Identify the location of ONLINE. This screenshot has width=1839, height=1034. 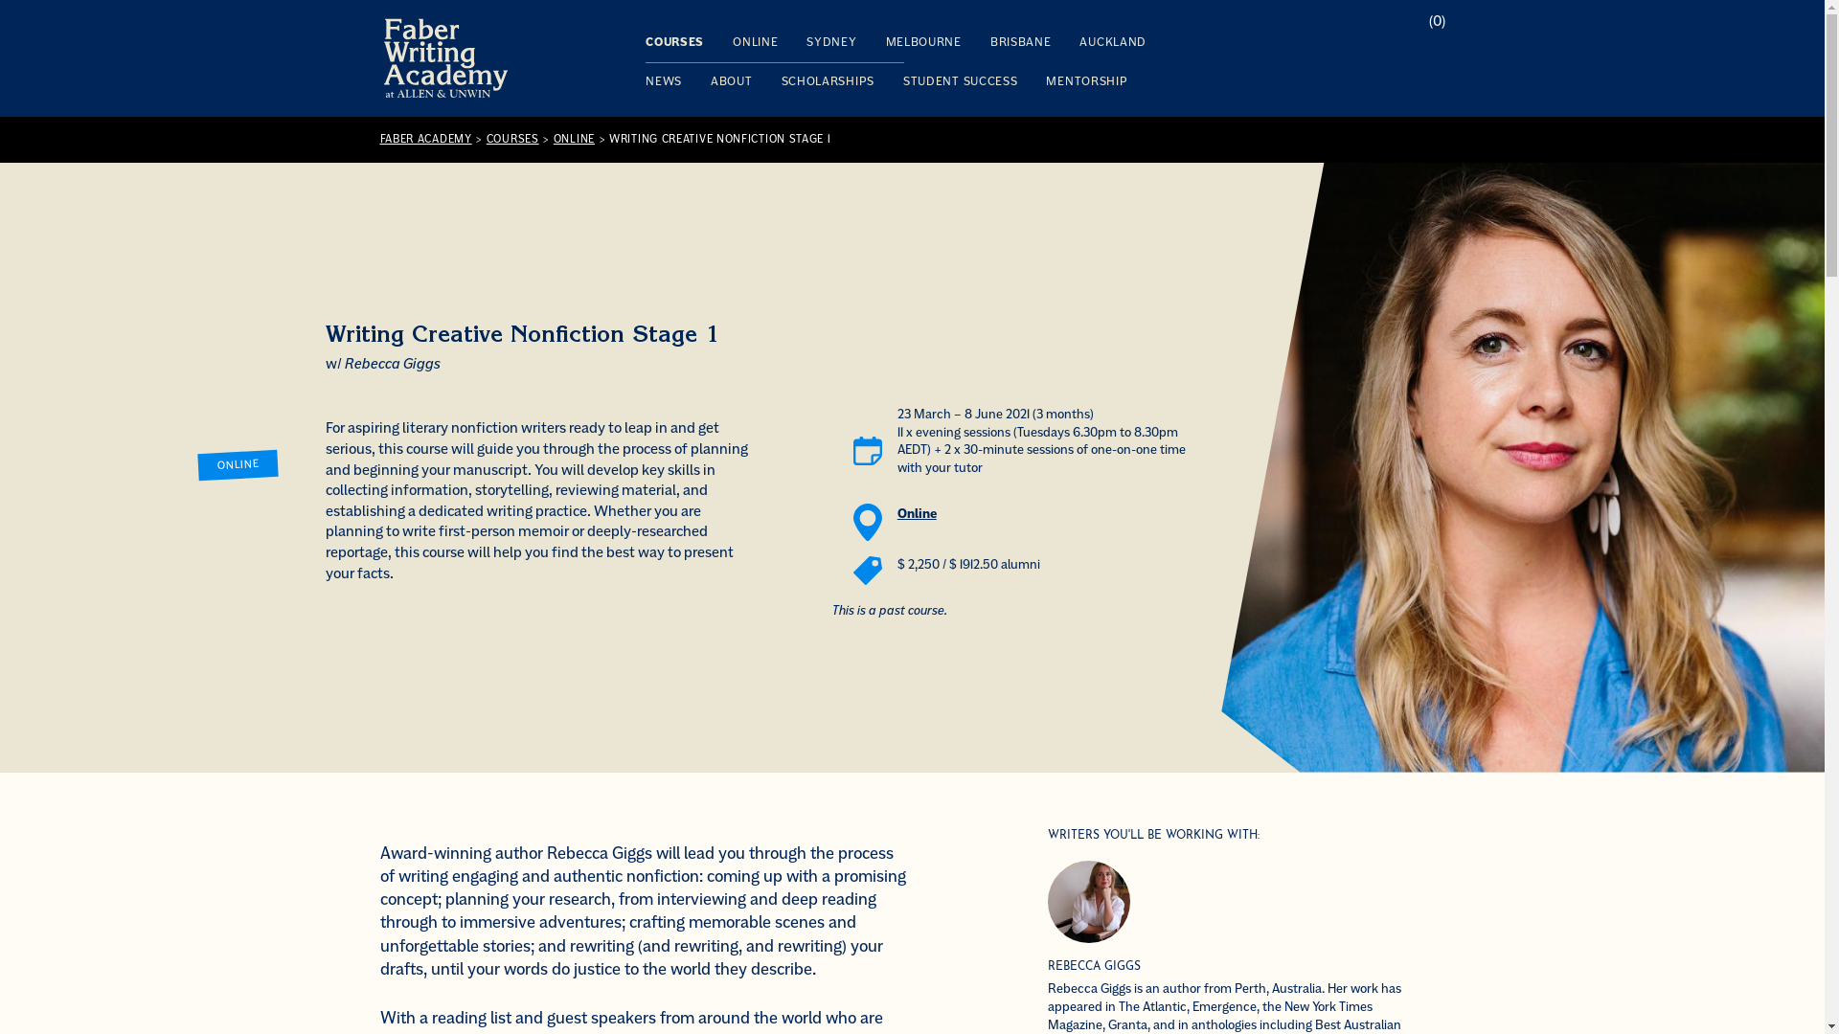
(575, 140).